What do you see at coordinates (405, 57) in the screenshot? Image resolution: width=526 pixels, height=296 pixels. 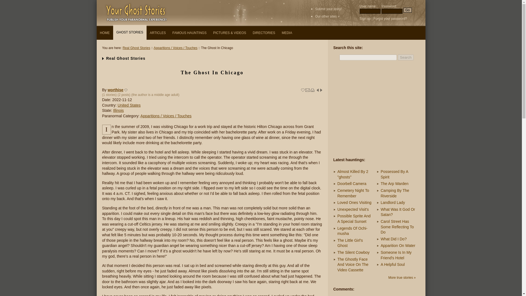 I see `Search` at bounding box center [405, 57].